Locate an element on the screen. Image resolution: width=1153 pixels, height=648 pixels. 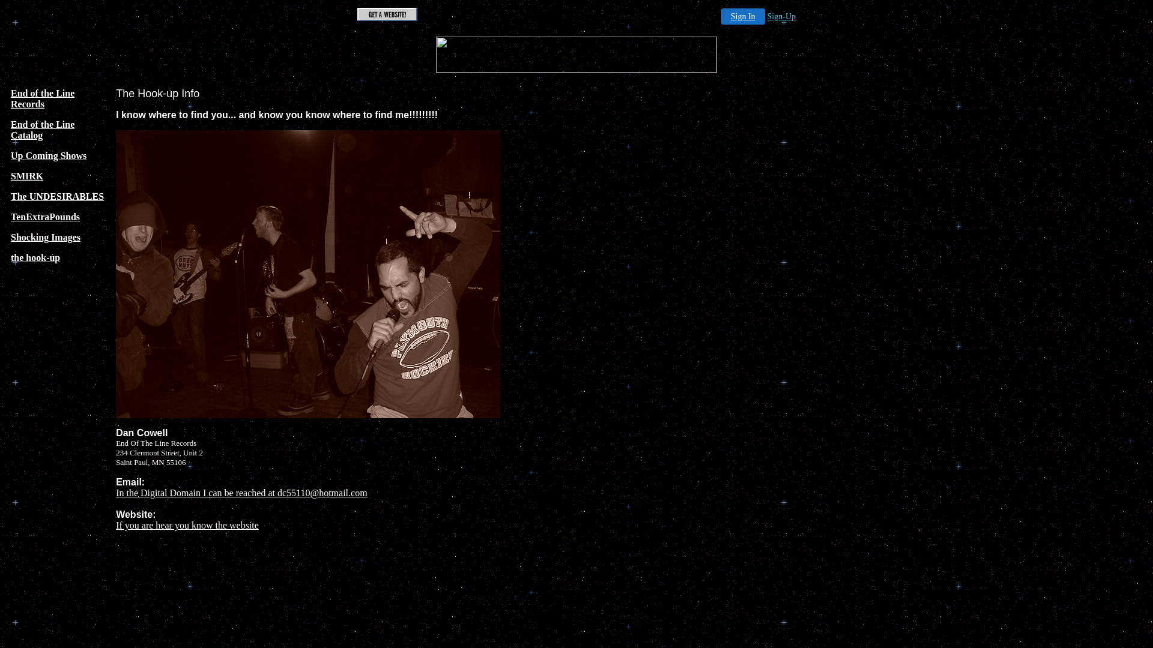
Sign In is located at coordinates (743, 17).